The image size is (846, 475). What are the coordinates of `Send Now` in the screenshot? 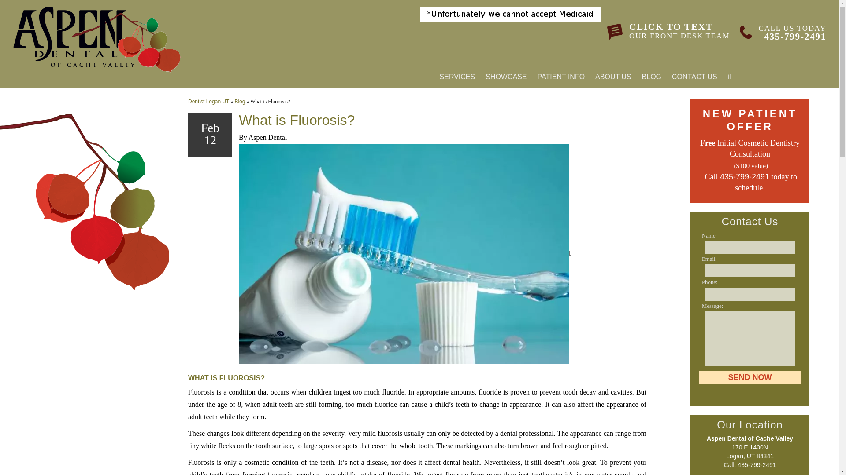 It's located at (506, 77).